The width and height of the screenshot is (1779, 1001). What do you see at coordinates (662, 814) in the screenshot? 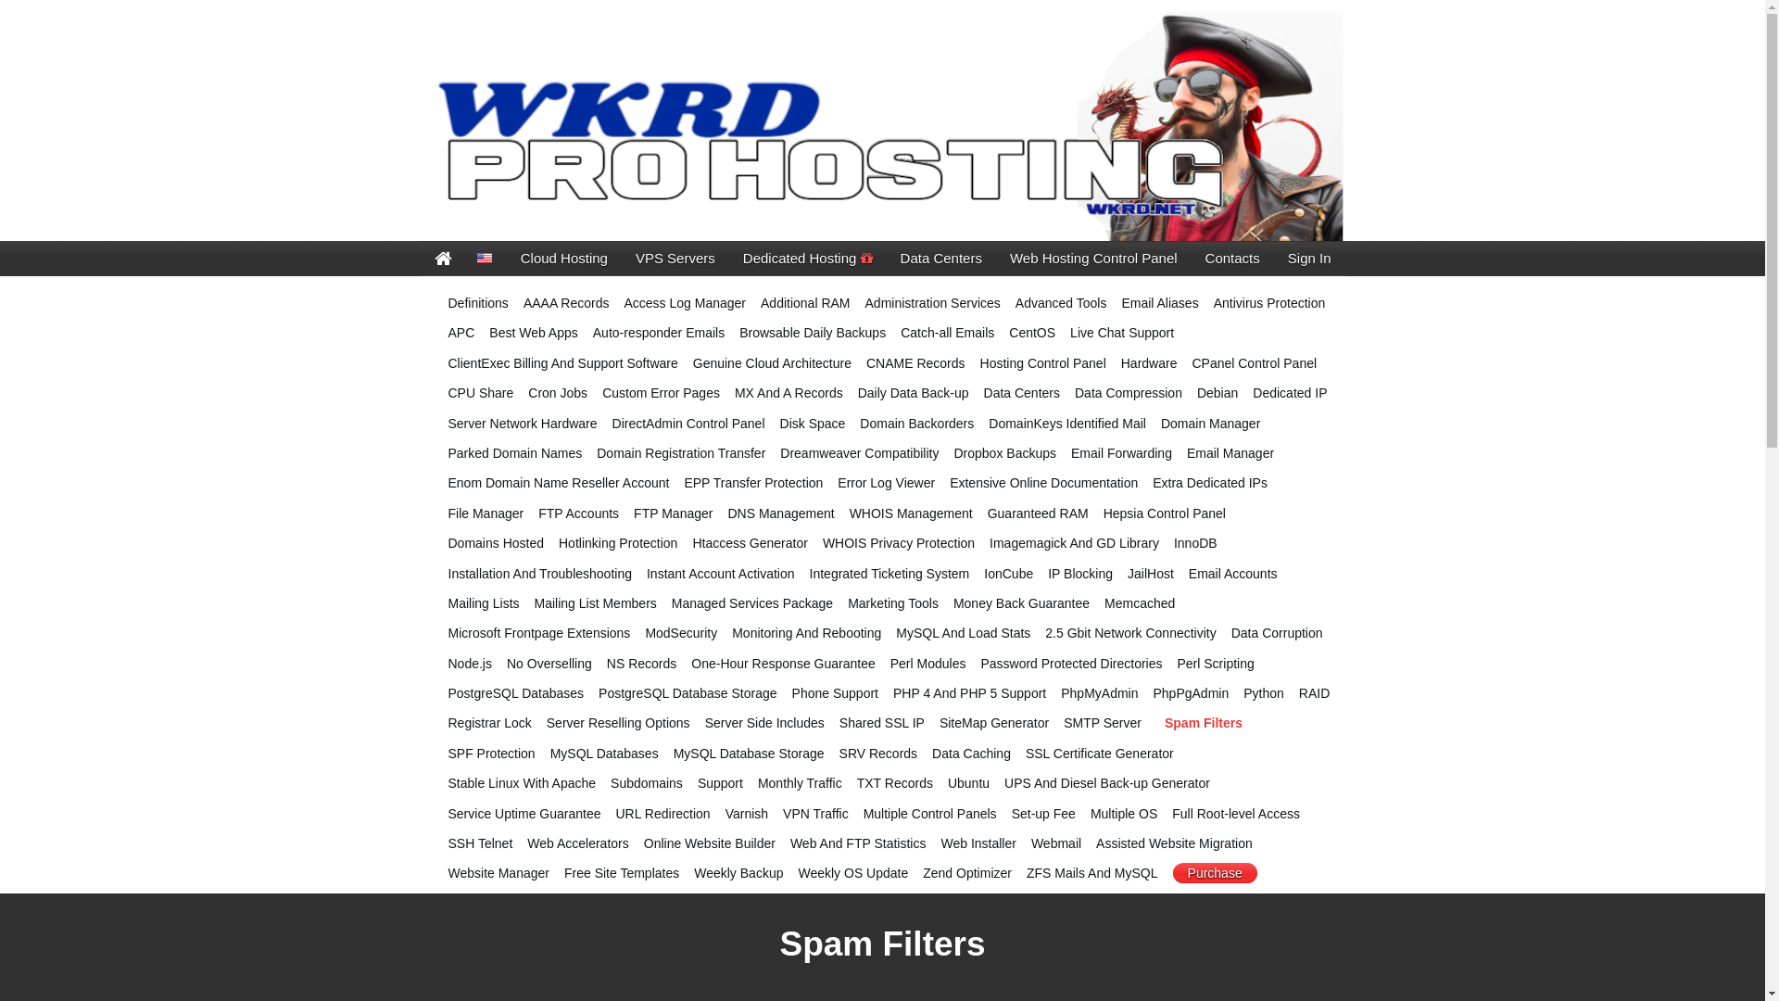
I see `URL Redirection` at bounding box center [662, 814].